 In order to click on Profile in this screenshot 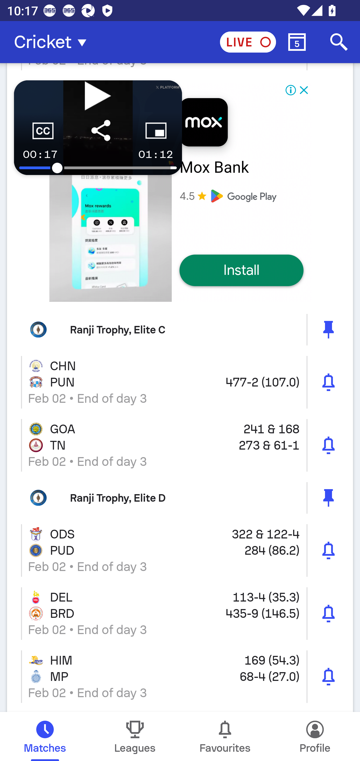, I will do `click(315, 736)`.